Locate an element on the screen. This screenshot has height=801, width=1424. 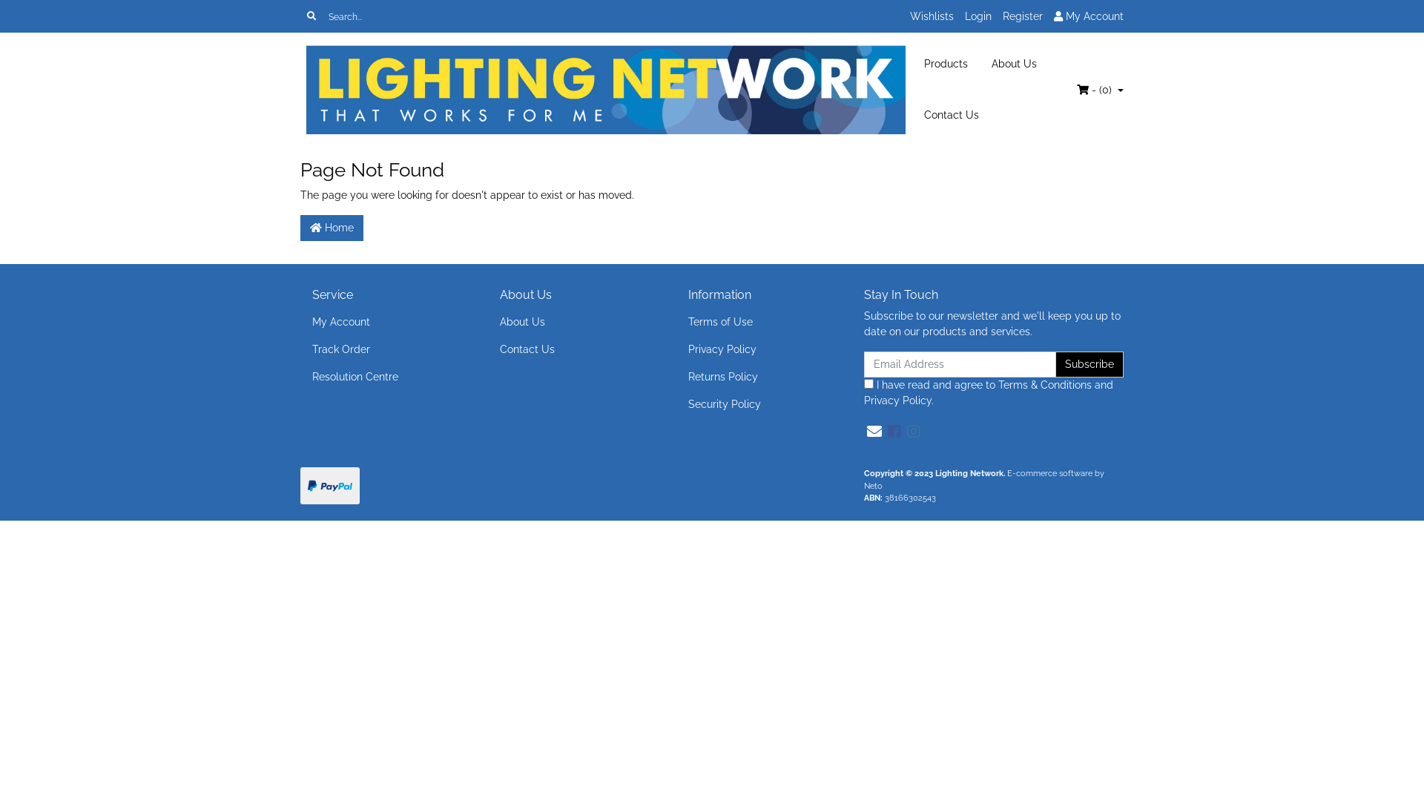
Products is located at coordinates (946, 64).